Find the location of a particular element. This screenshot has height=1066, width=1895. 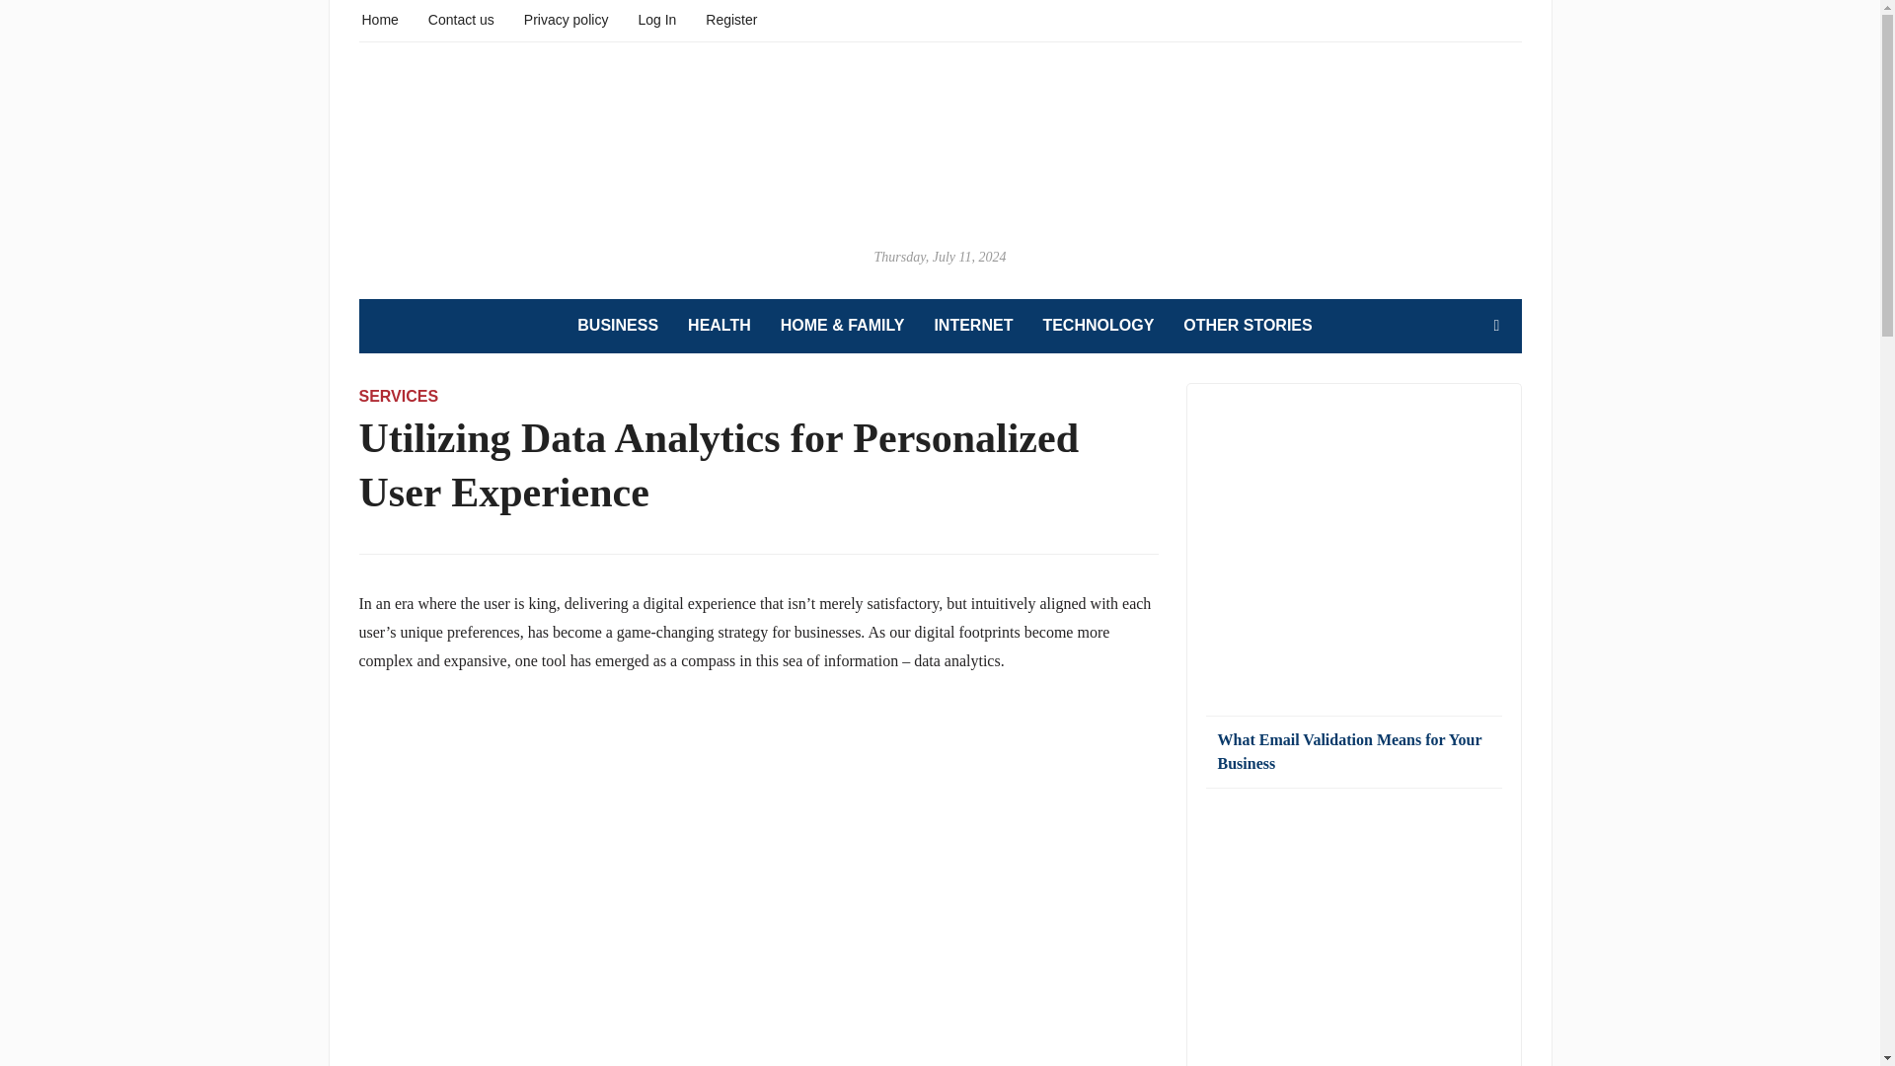

Contact us is located at coordinates (461, 18).